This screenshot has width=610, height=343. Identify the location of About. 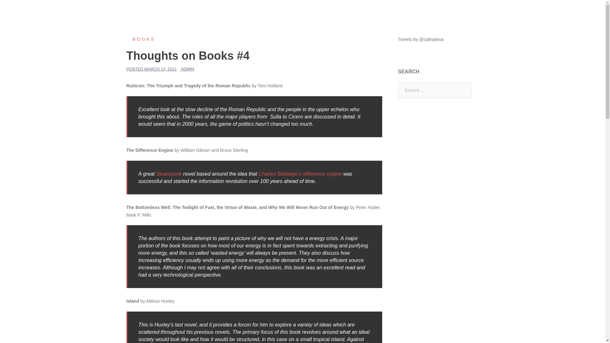
(473, 12).